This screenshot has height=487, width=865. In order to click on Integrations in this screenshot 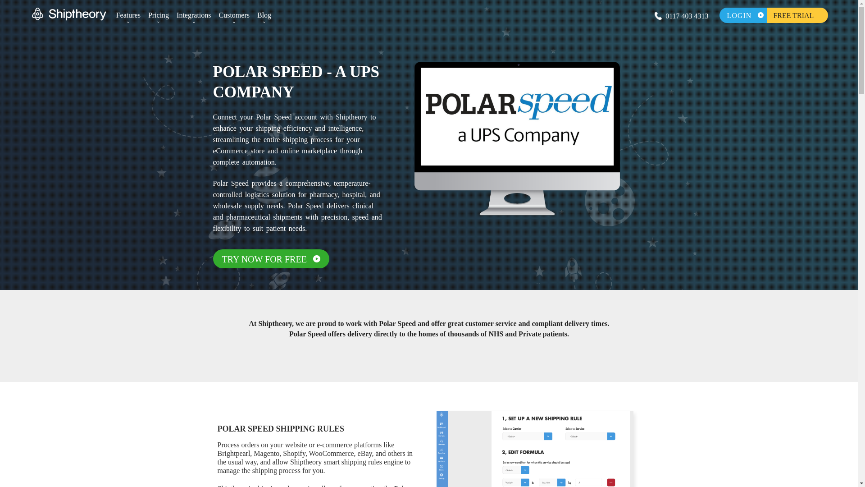, I will do `click(194, 17)`.